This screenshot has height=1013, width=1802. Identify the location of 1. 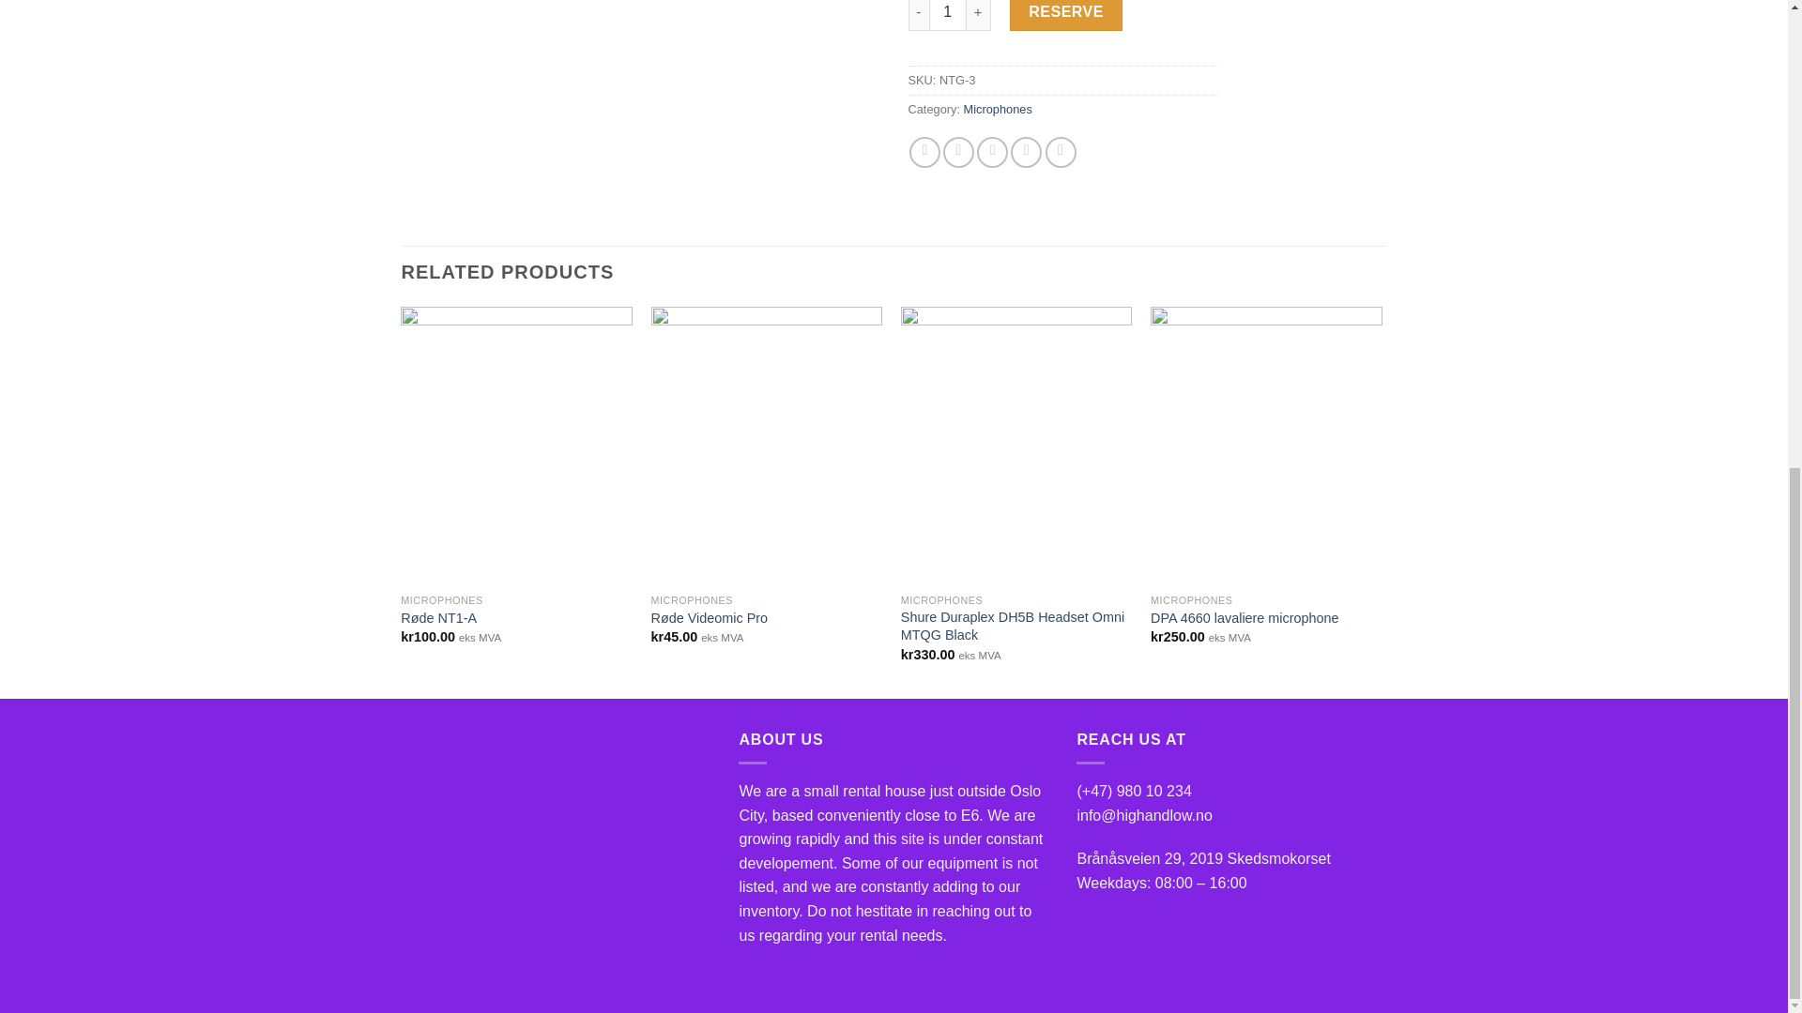
(948, 15).